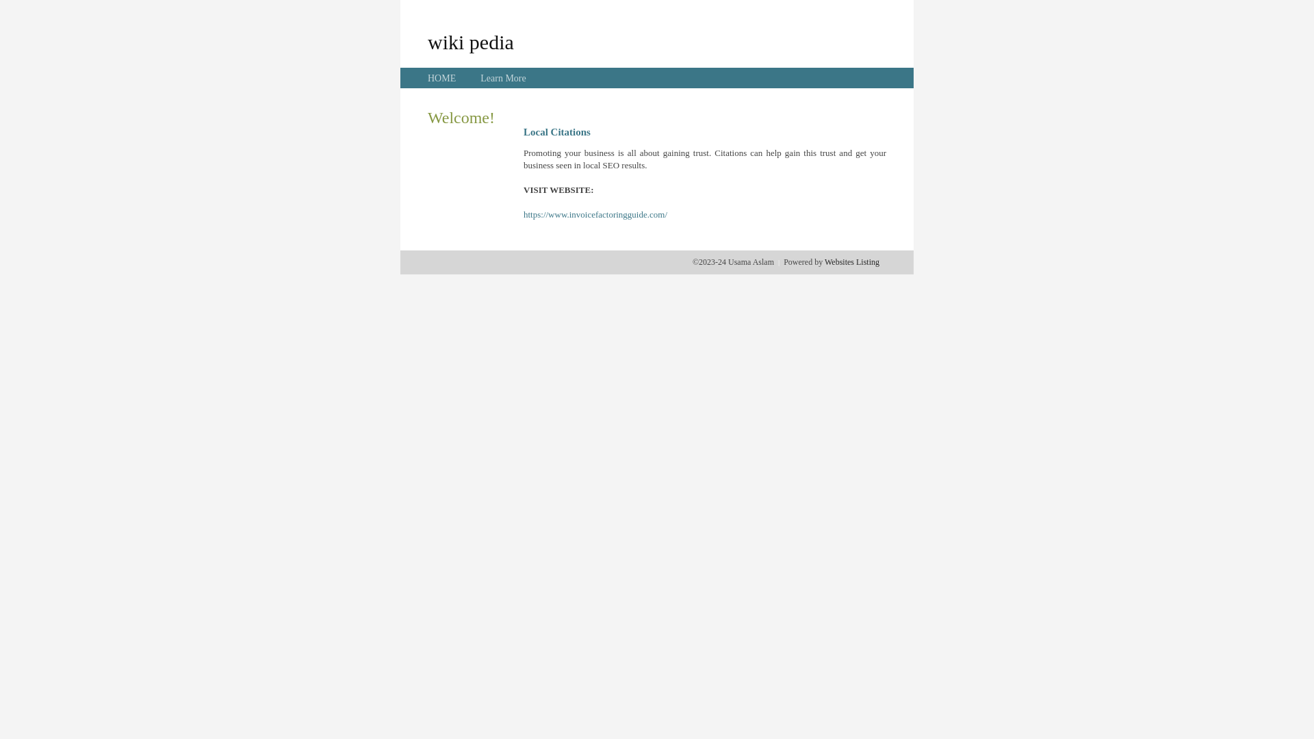 This screenshot has height=739, width=1314. Describe the element at coordinates (503, 78) in the screenshot. I see `Learn More` at that location.